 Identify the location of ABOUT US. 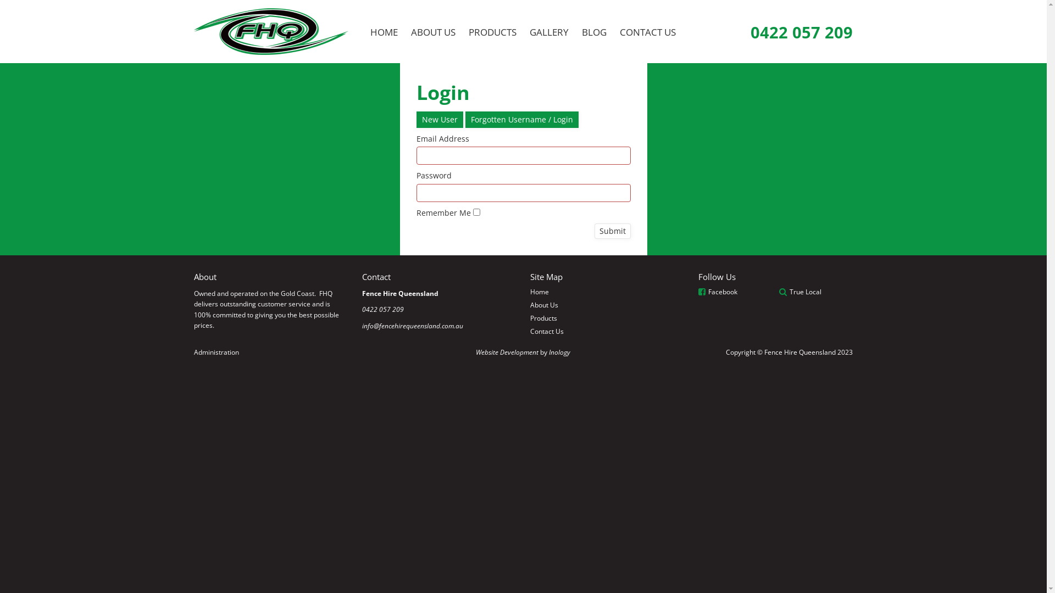
(433, 32).